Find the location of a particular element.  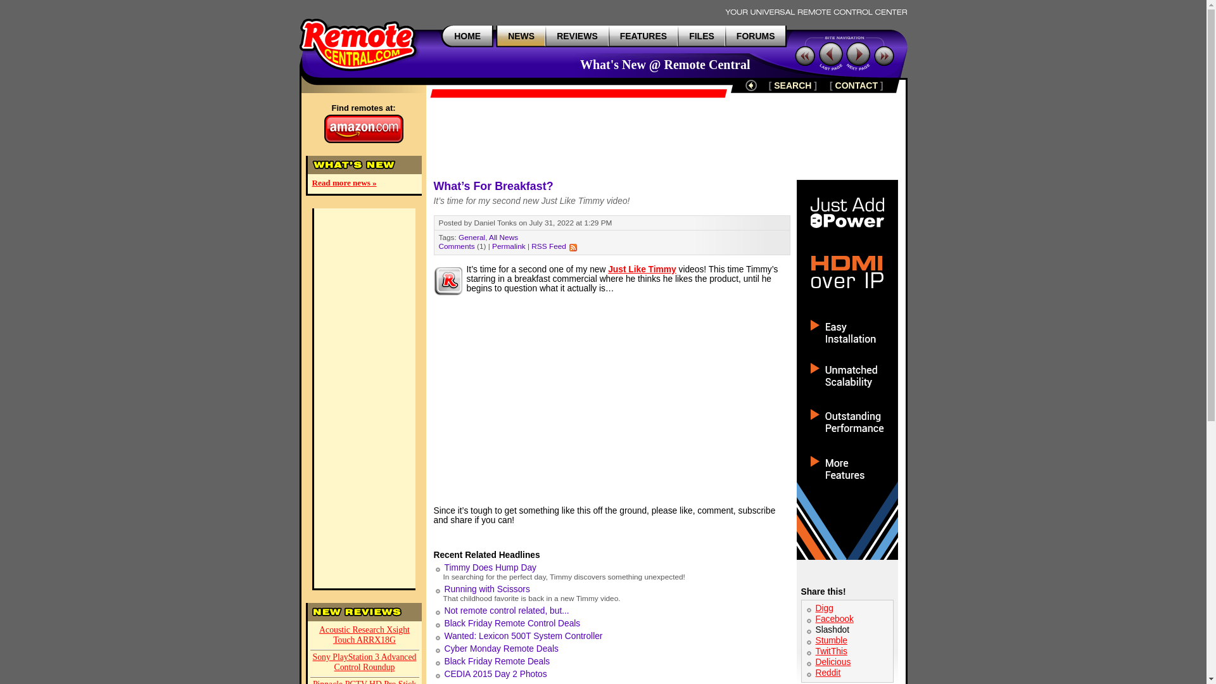

Slashdot is located at coordinates (833, 630).